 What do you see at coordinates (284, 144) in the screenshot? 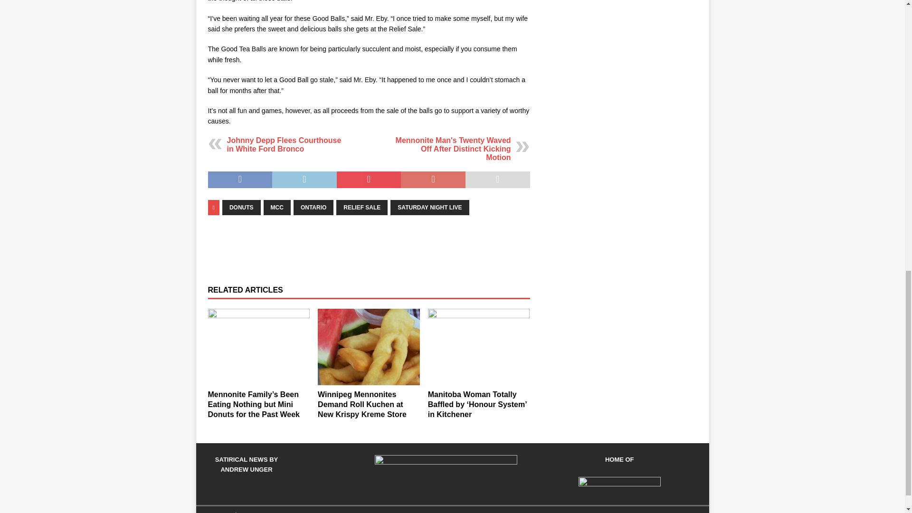
I see `Johnny Depp Flees Courthouse in White Ford Bronco` at bounding box center [284, 144].